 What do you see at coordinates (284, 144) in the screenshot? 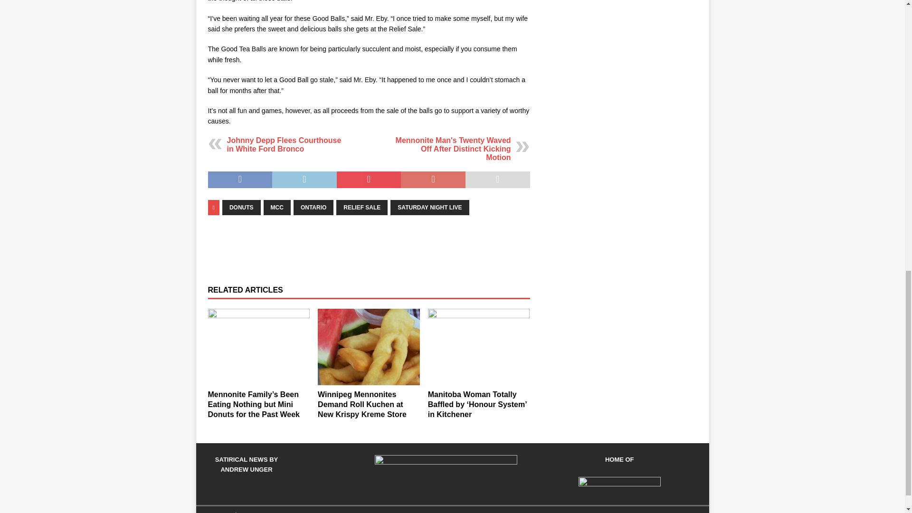
I see `Johnny Depp Flees Courthouse in White Ford Bronco` at bounding box center [284, 144].